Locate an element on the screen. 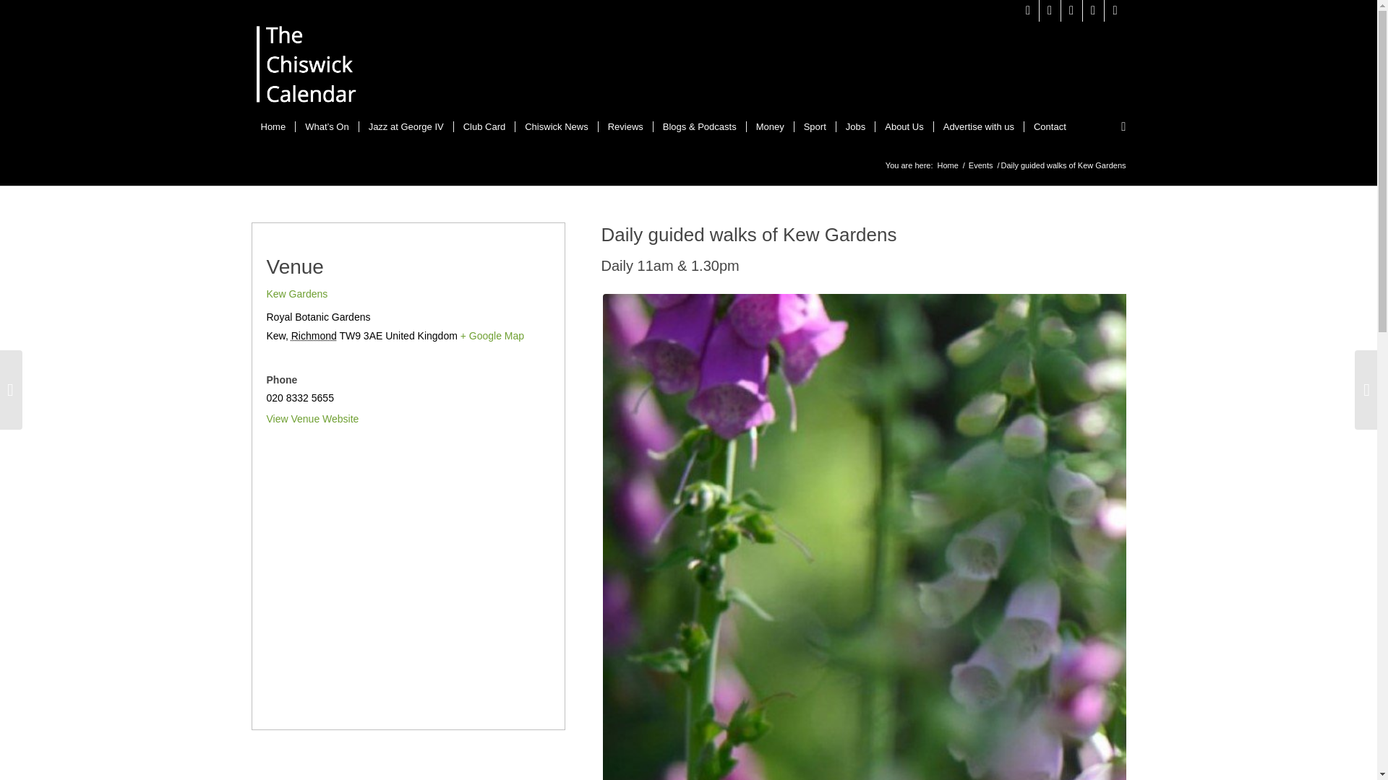  Home is located at coordinates (273, 127).